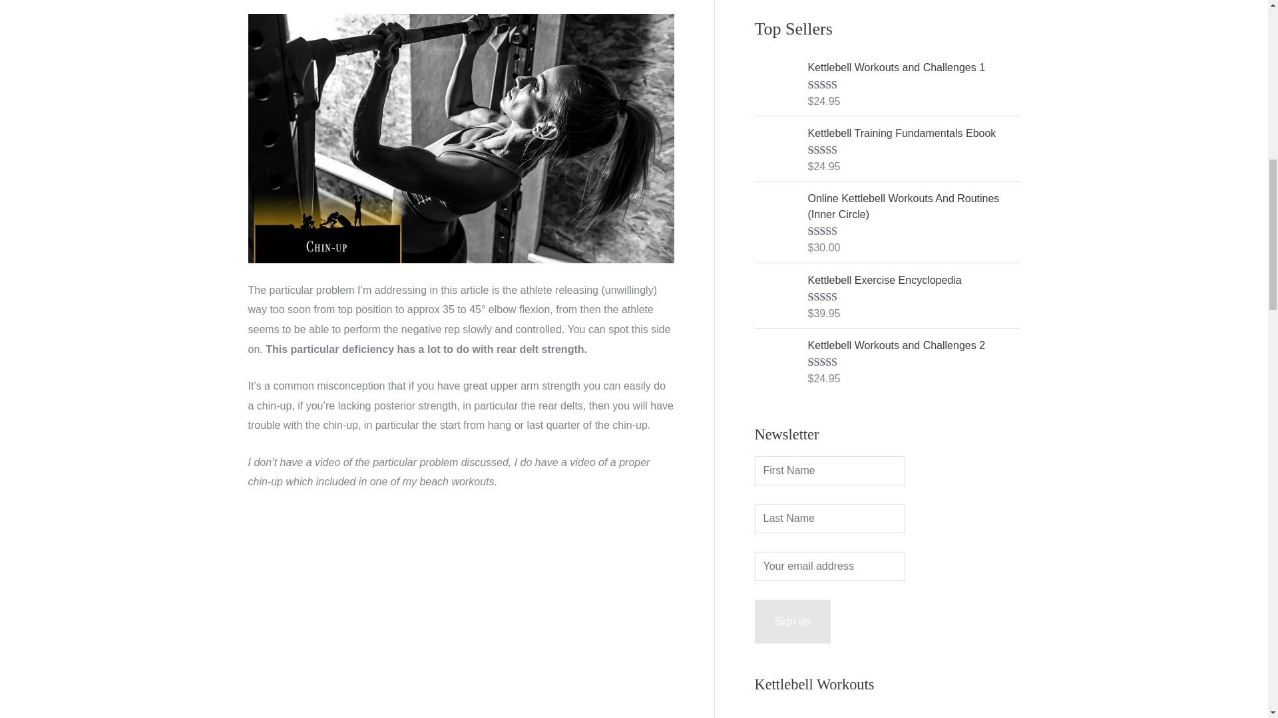 The width and height of the screenshot is (1278, 718). I want to click on Sign up, so click(793, 621).